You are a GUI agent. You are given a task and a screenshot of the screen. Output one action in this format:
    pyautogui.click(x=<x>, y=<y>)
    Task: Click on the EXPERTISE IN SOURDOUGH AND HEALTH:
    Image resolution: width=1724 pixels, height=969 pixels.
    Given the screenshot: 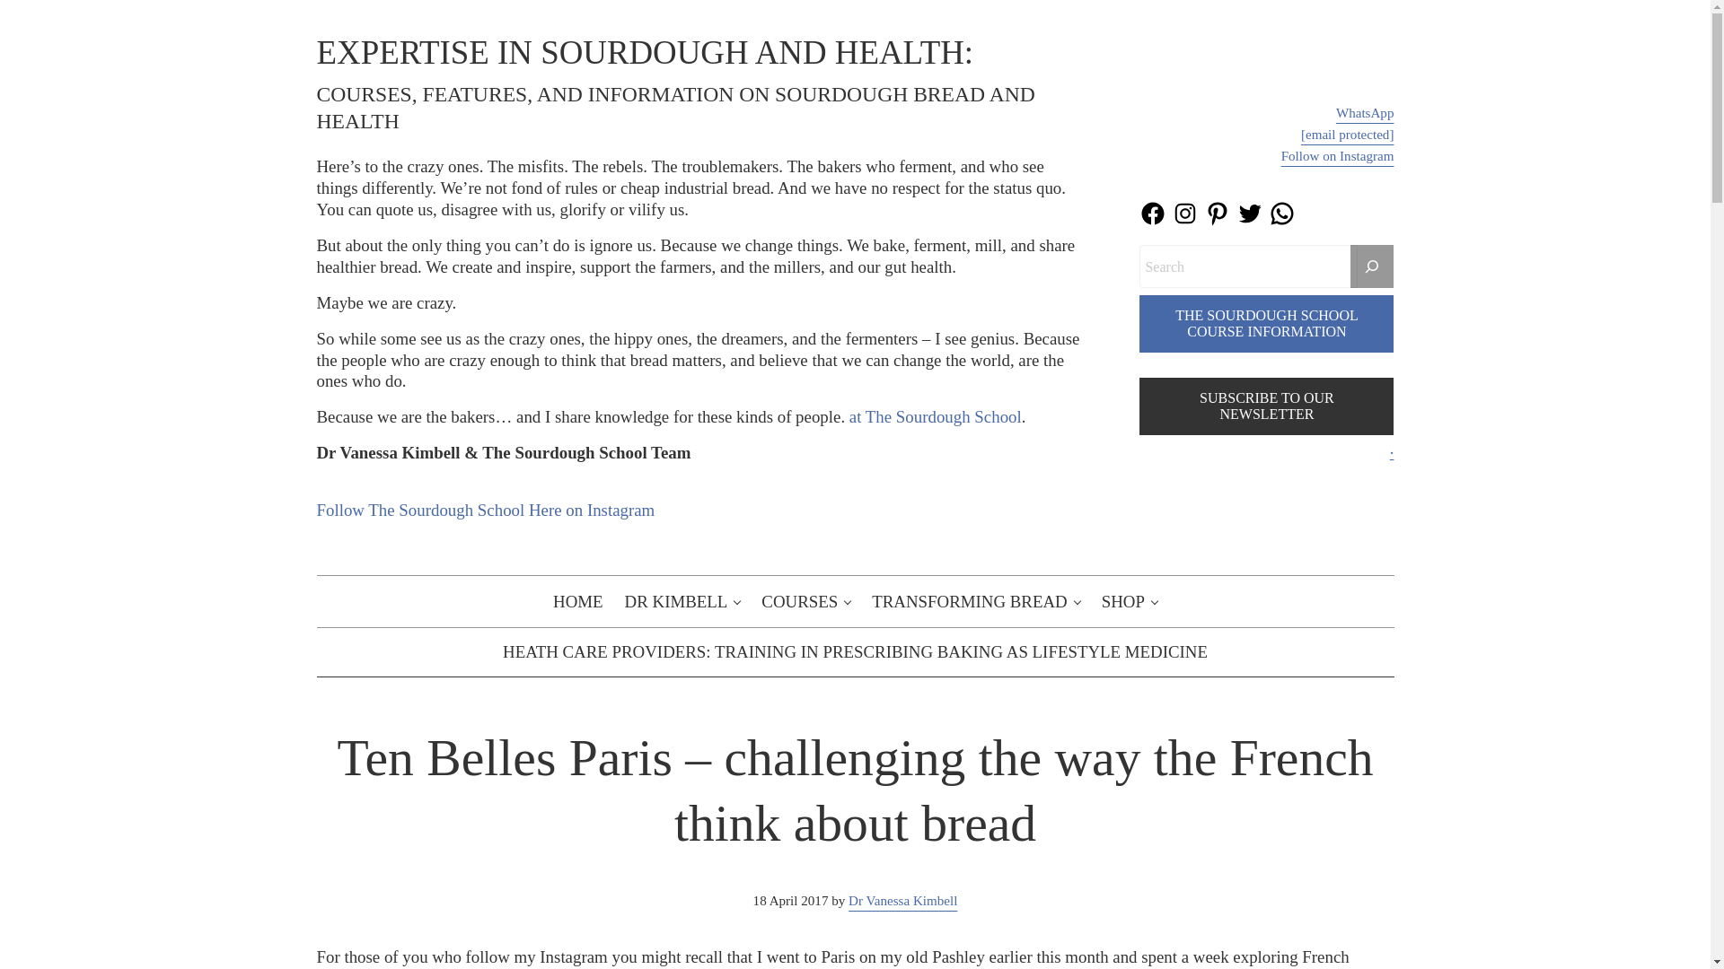 What is the action you would take?
    pyautogui.click(x=645, y=52)
    